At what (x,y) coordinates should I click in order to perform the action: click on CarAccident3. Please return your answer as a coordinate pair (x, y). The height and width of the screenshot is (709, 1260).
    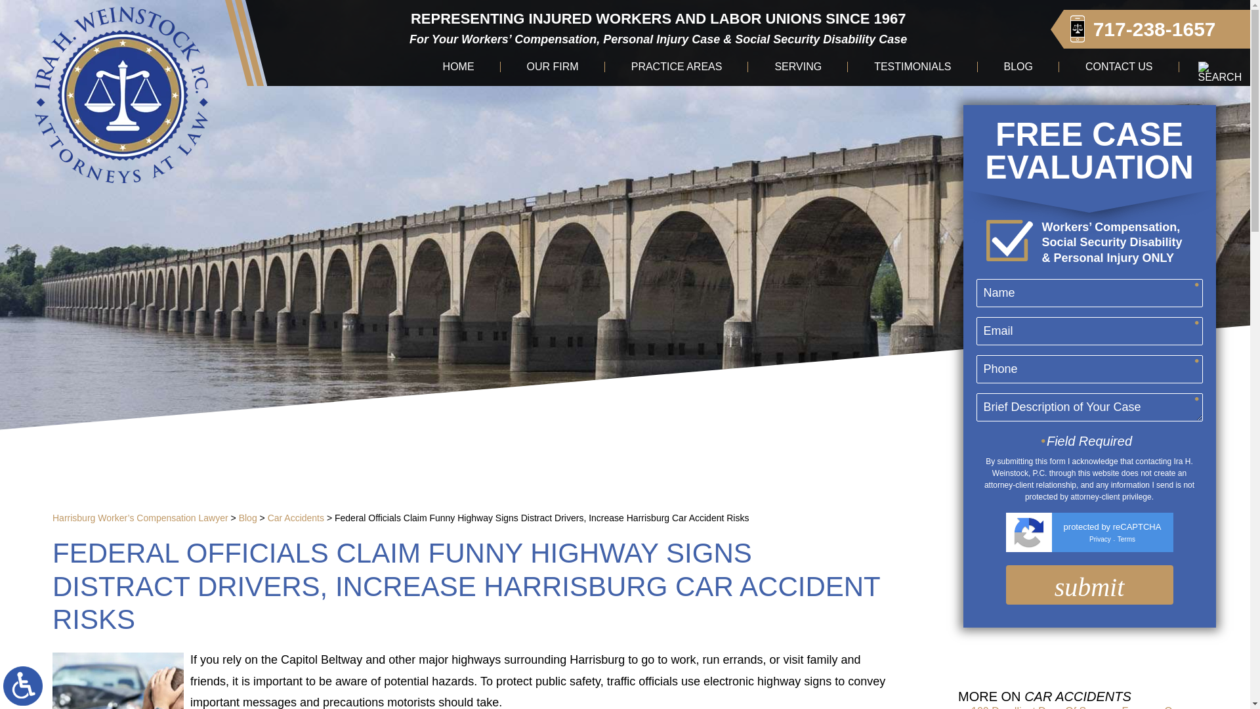
    Looking at the image, I should click on (118, 680).